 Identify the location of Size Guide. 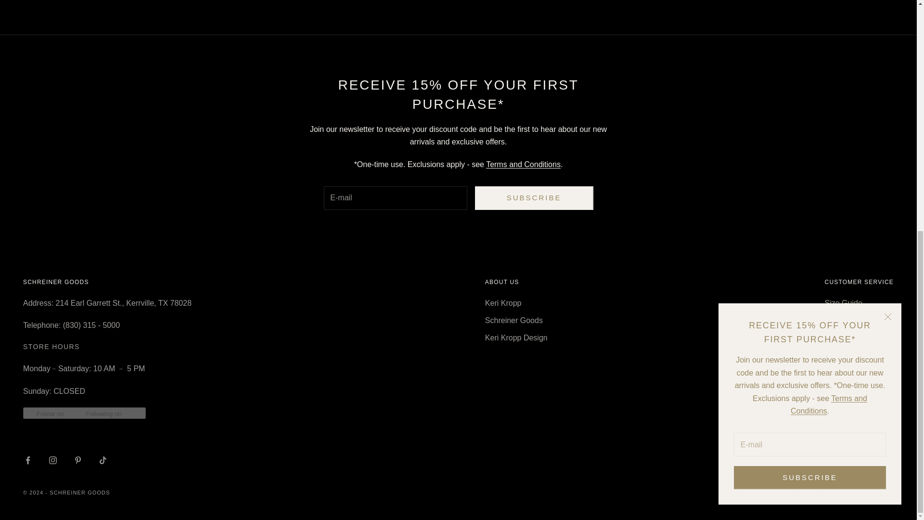
(843, 303).